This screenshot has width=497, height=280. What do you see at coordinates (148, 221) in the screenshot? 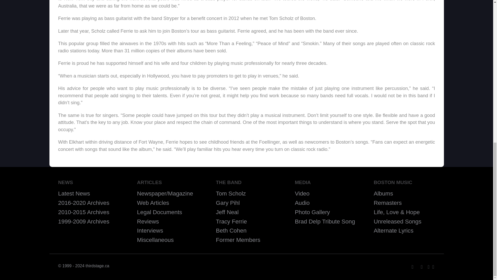
I see `Reviews` at bounding box center [148, 221].